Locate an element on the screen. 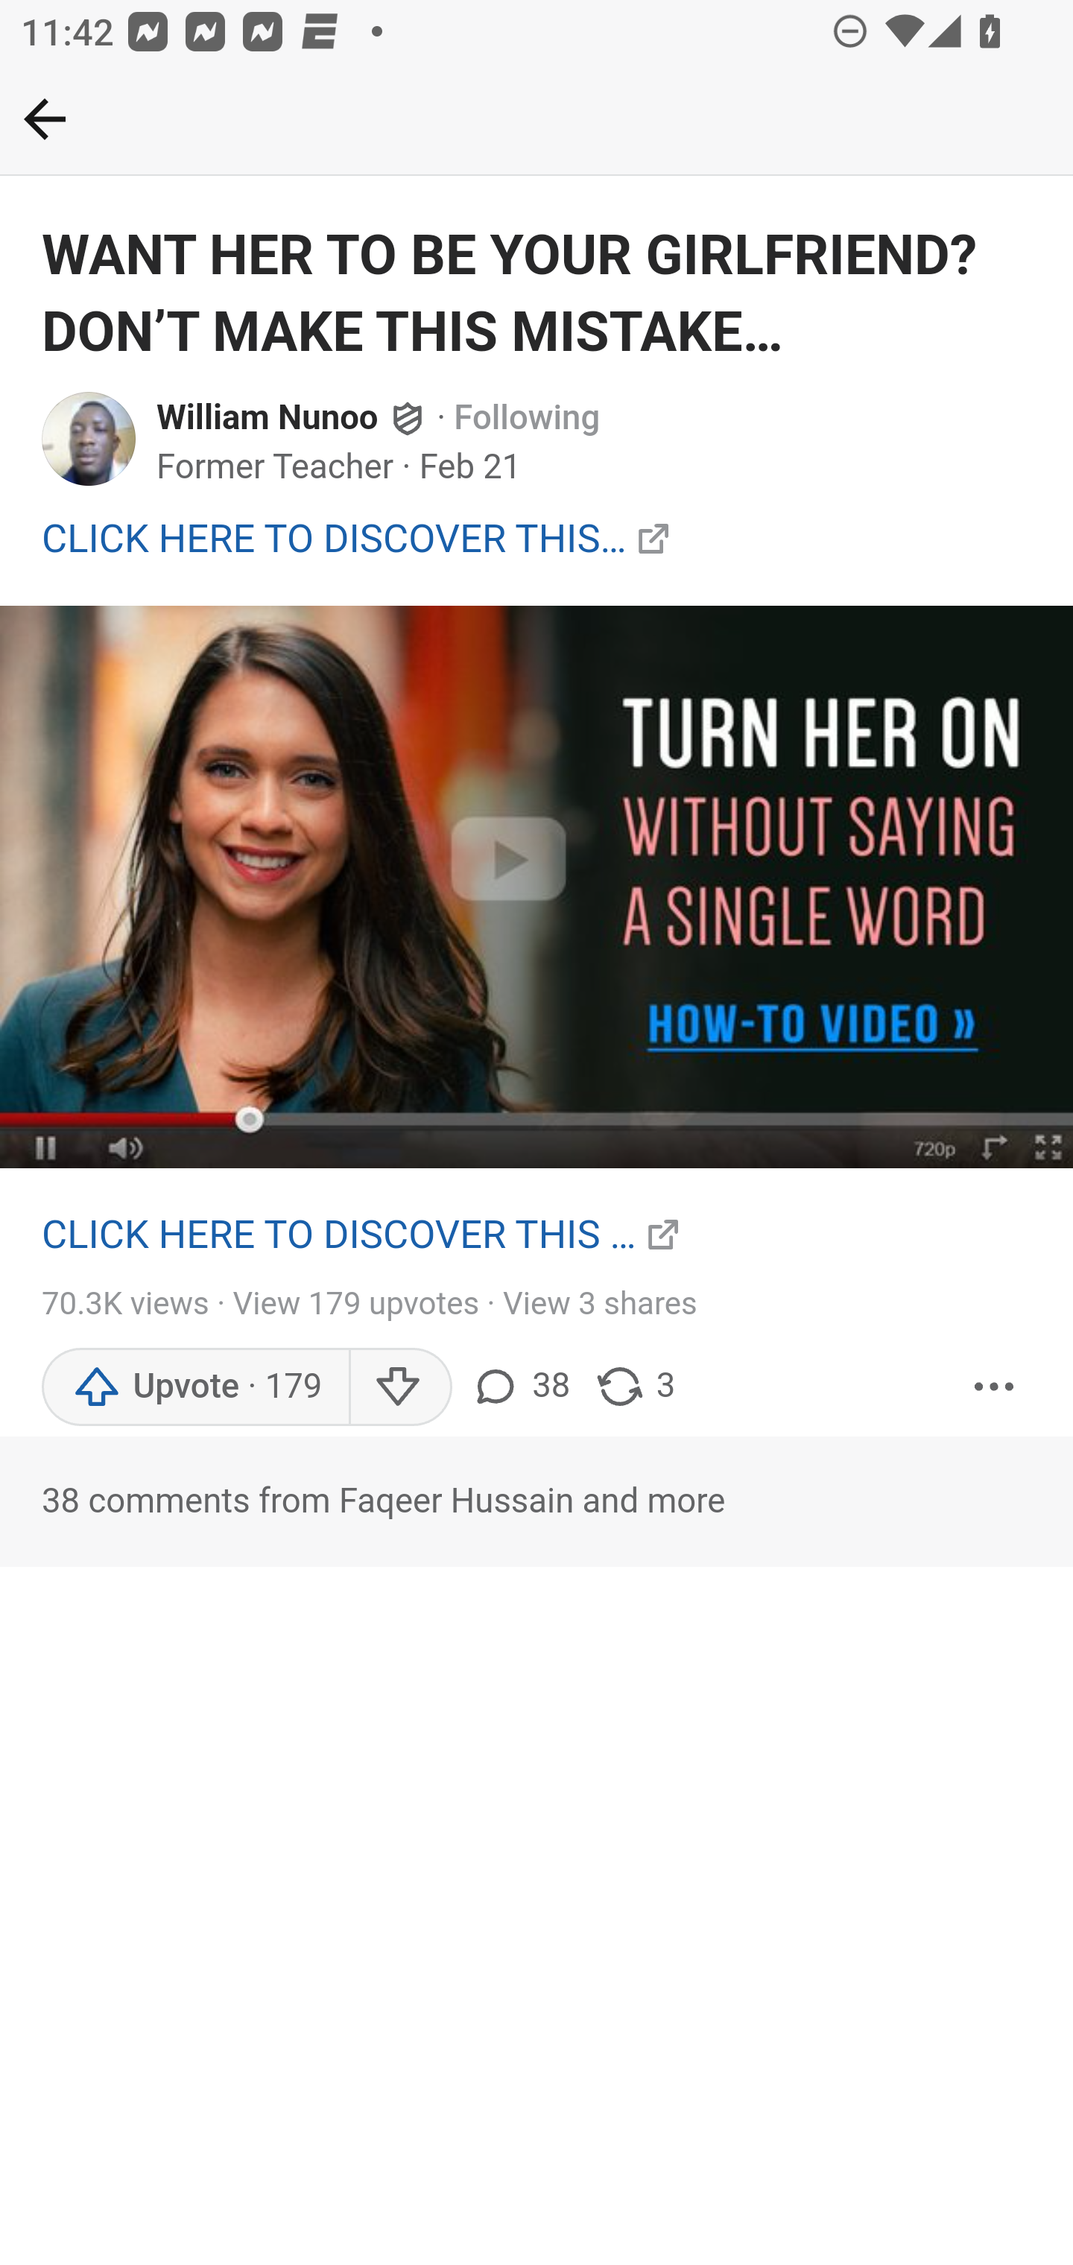 The height and width of the screenshot is (2265, 1073). 38 comments from Faqeer Hussain and more is located at coordinates (536, 1501).